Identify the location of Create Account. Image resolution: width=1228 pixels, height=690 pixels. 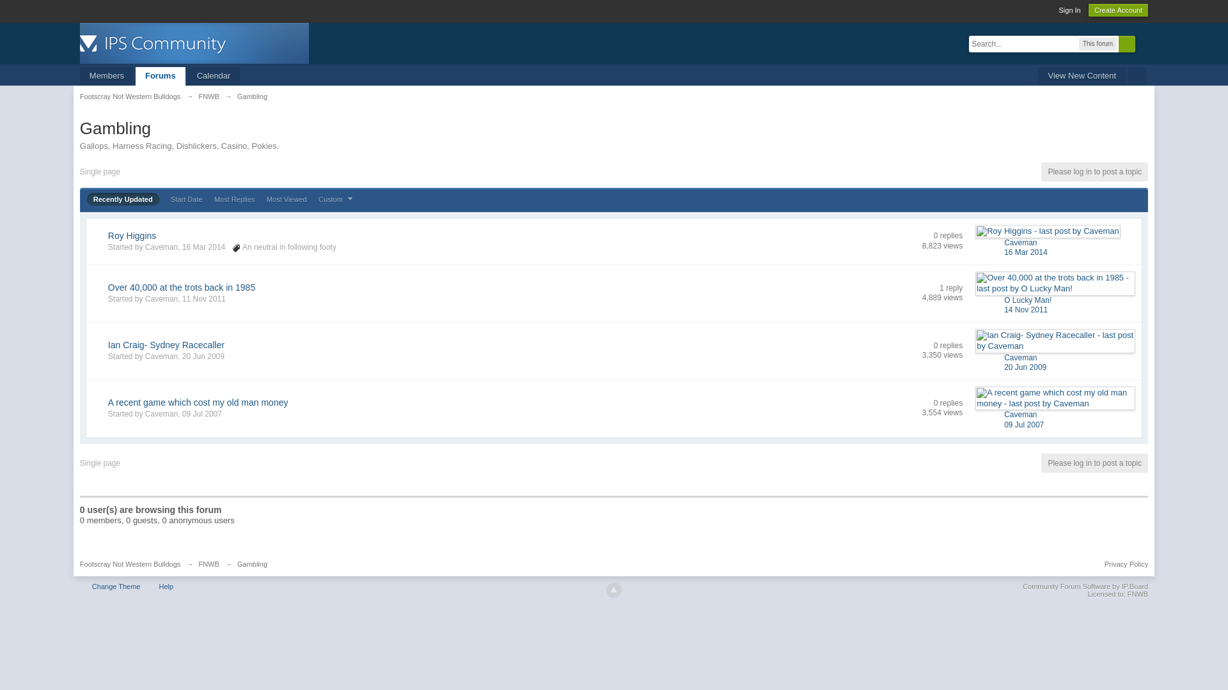
(1118, 10).